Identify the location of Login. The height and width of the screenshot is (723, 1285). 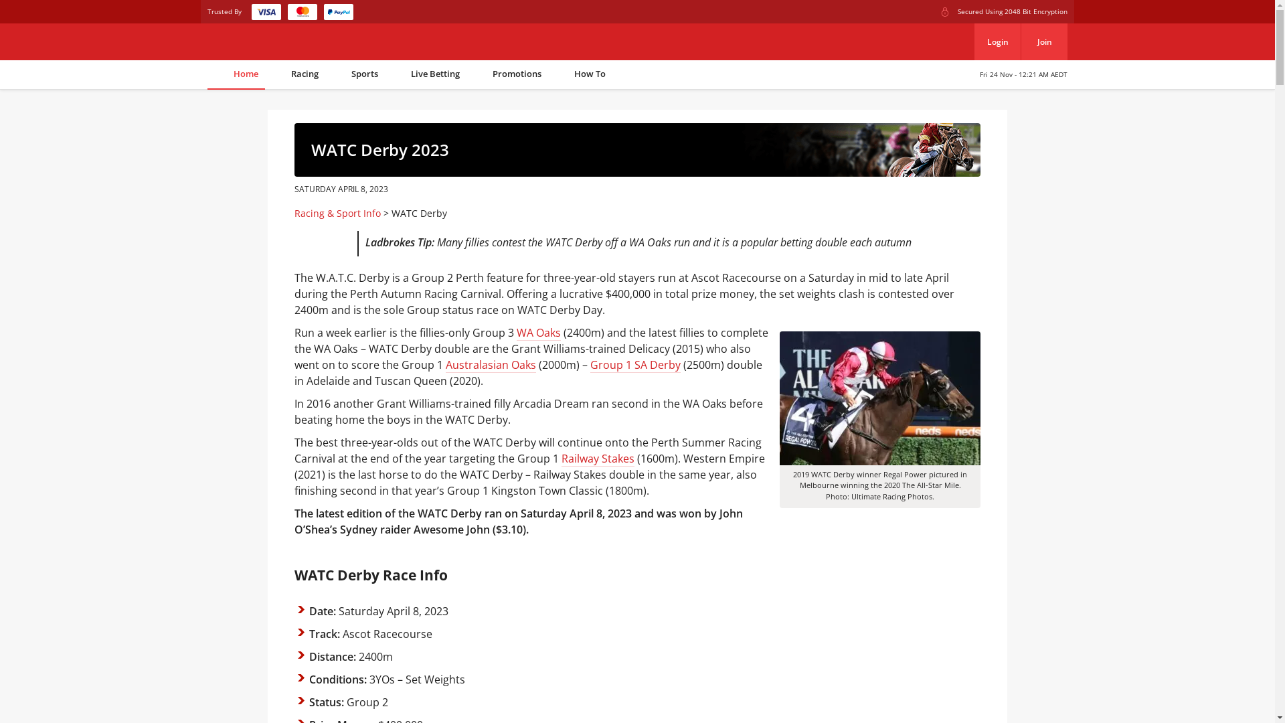
(997, 42).